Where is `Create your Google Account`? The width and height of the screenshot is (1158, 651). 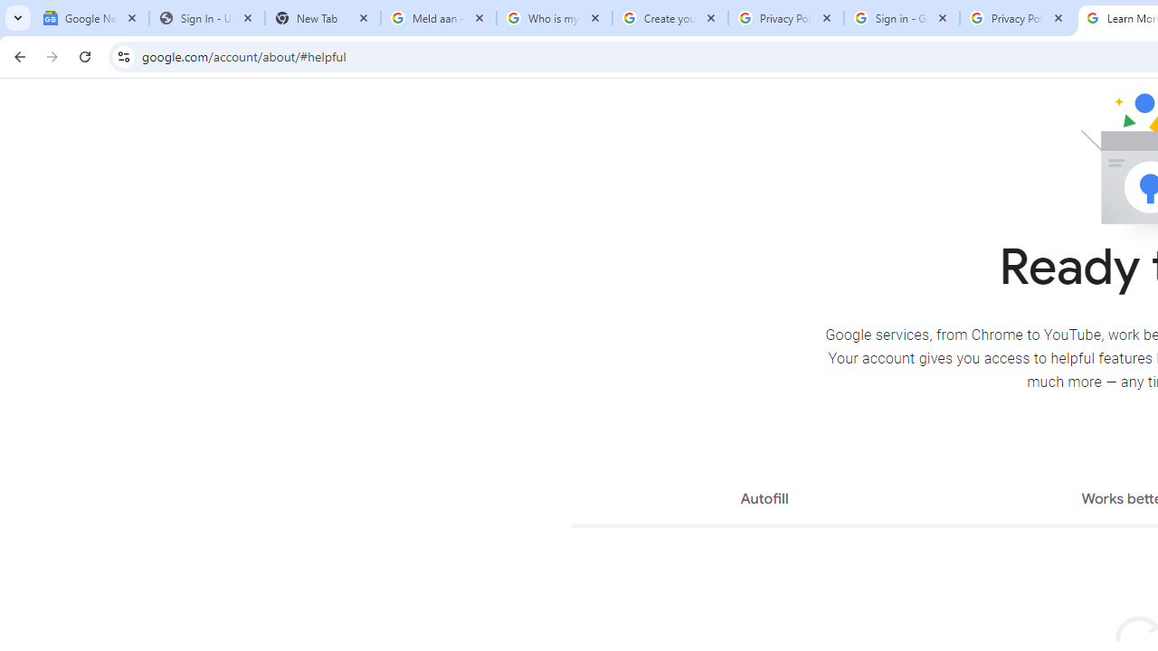
Create your Google Account is located at coordinates (670, 18).